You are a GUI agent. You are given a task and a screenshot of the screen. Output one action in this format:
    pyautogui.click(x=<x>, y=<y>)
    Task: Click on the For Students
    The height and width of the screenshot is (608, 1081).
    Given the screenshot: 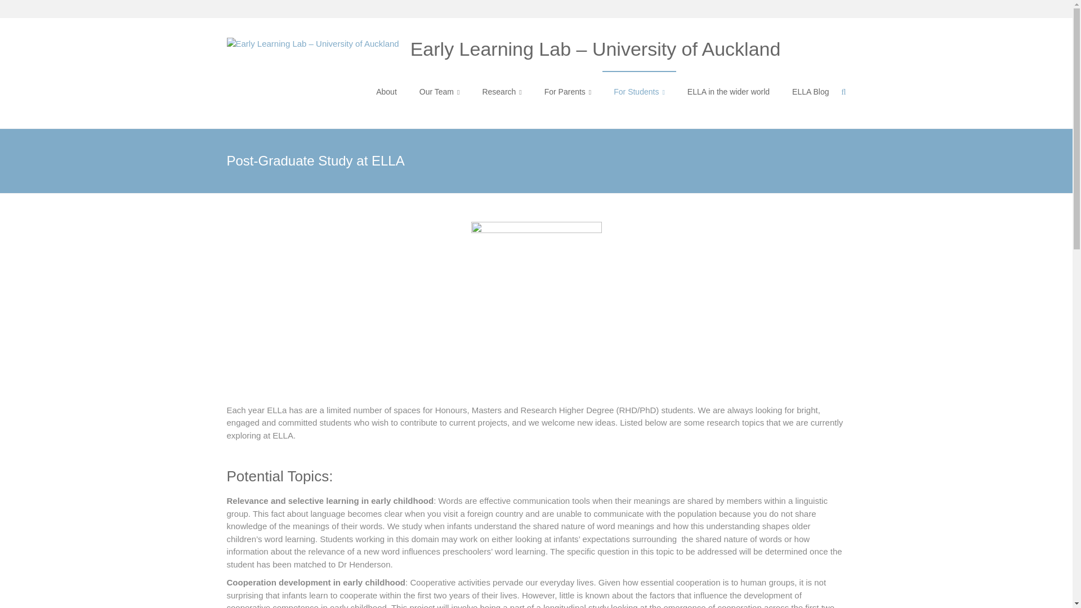 What is the action you would take?
    pyautogui.click(x=639, y=91)
    